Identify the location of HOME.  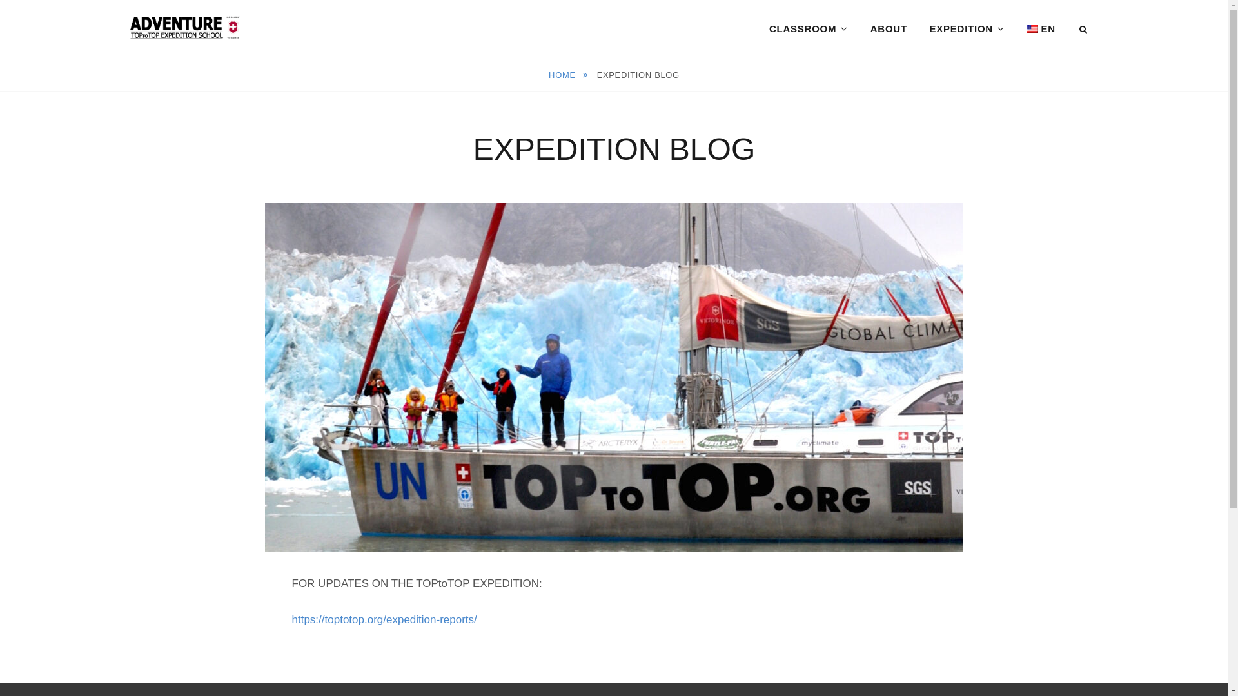
(569, 75).